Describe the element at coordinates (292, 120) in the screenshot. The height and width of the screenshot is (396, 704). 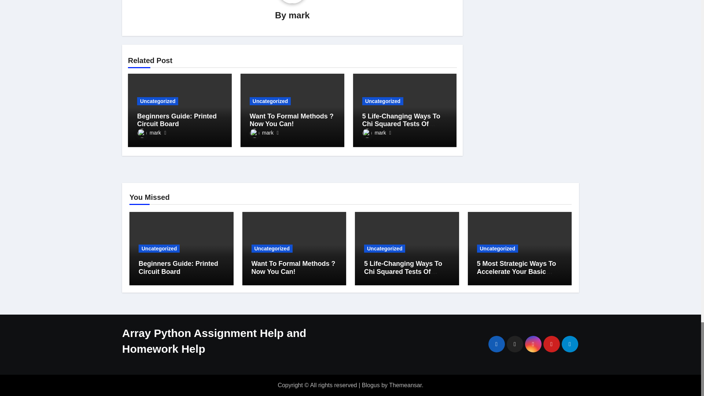
I see `Permalink to: Want To Formal Methods ? Now You Can!` at that location.